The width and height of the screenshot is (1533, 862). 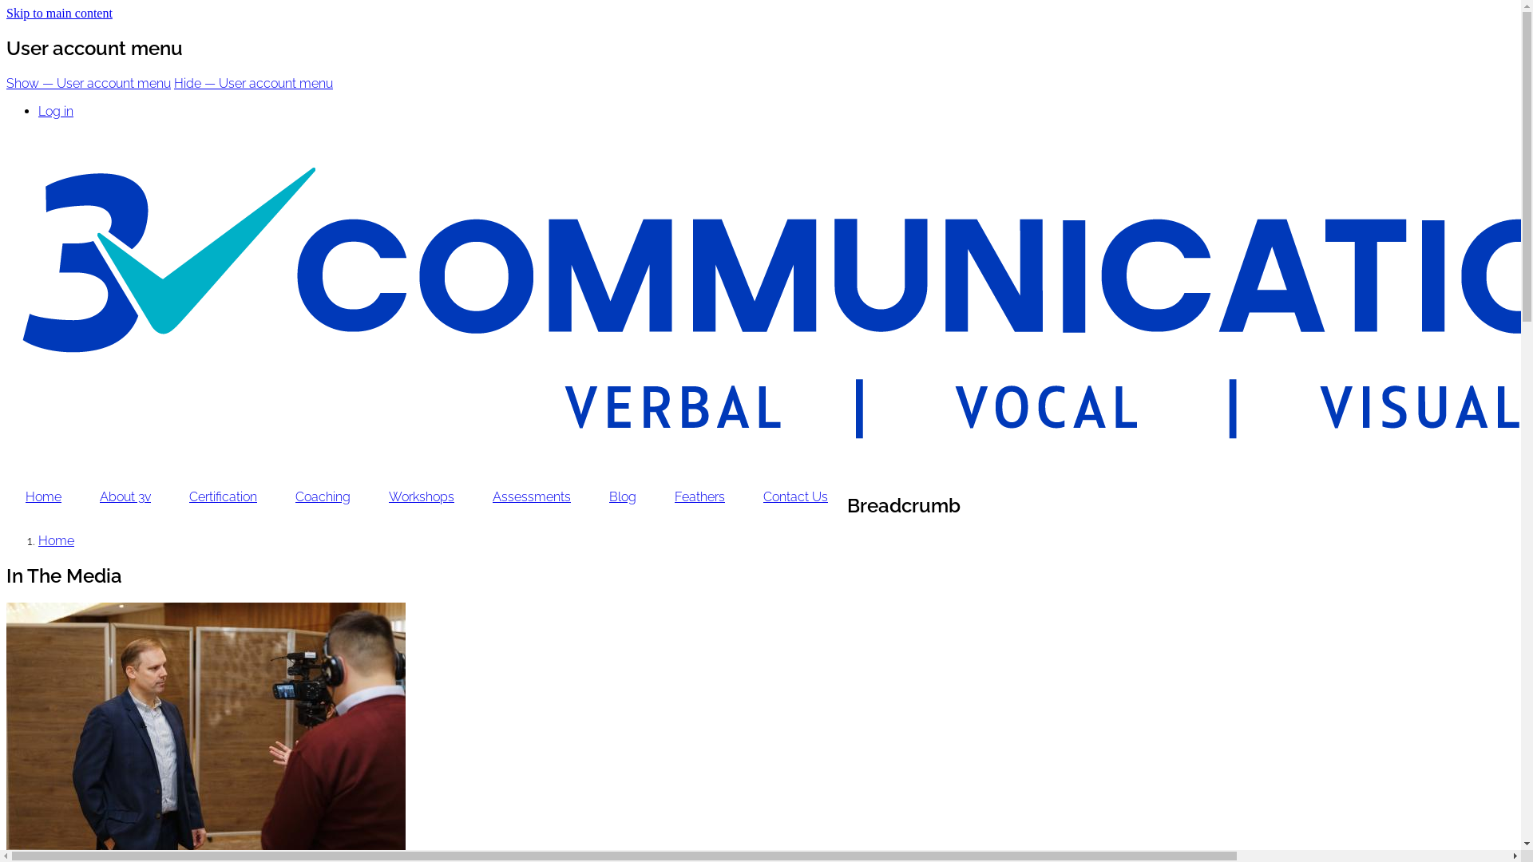 I want to click on Certification, so click(x=224, y=497).